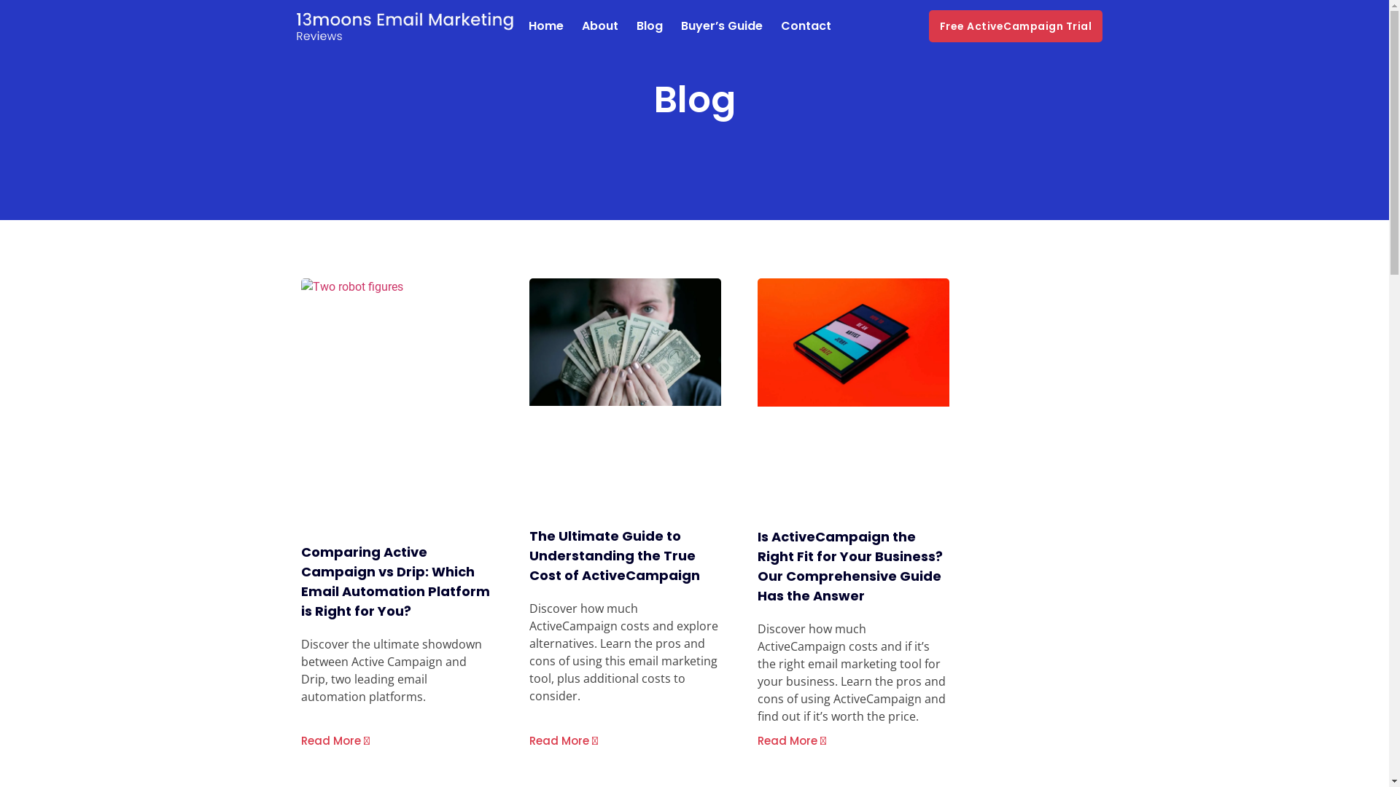 Image resolution: width=1400 pixels, height=787 pixels. Describe the element at coordinates (1016, 26) in the screenshot. I see `Free ActiveCampaign Trial` at that location.